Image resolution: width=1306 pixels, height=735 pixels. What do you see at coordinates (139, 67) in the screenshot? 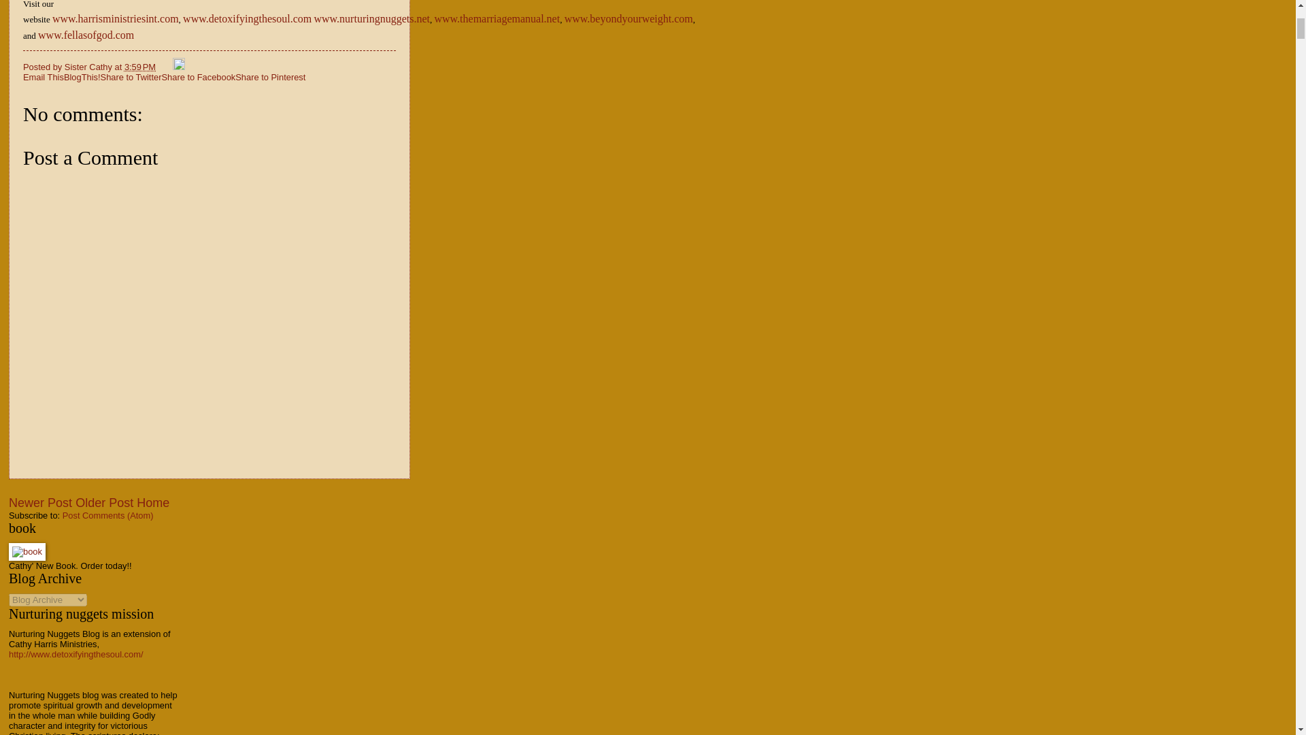
I see `permanent link` at bounding box center [139, 67].